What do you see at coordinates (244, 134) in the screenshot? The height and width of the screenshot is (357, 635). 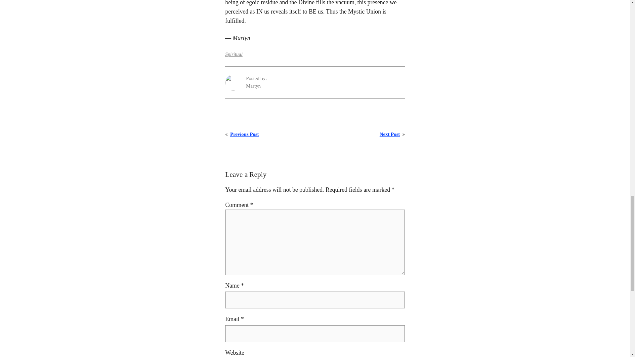 I see `Previous Post` at bounding box center [244, 134].